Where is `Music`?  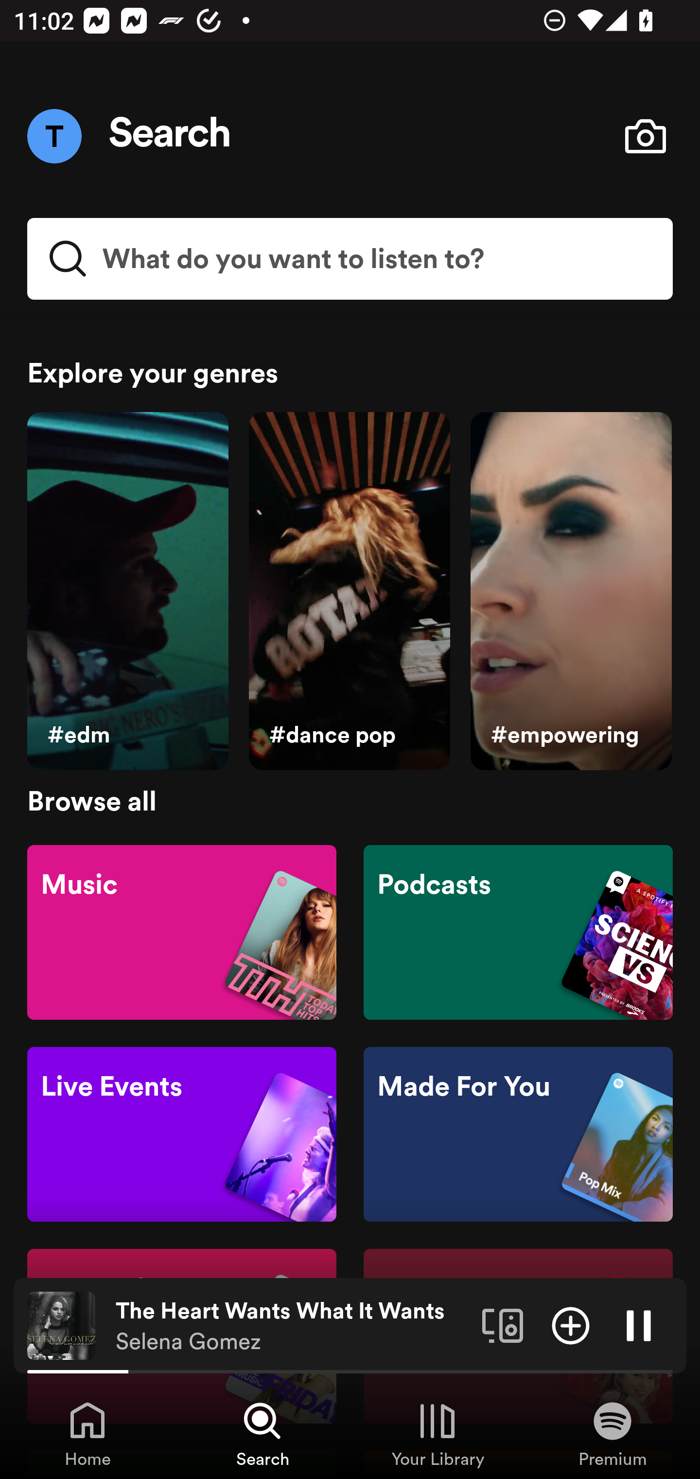 Music is located at coordinates (182, 931).